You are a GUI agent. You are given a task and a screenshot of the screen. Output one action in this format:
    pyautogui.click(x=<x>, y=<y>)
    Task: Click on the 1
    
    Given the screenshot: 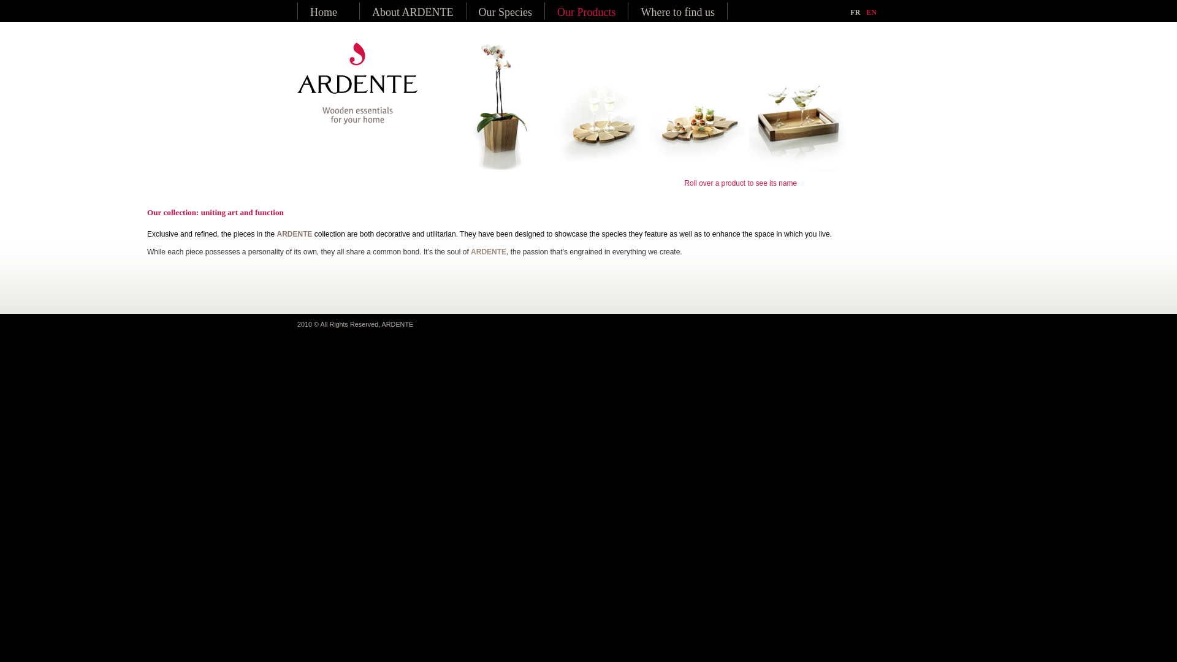 What is the action you would take?
    pyautogui.click(x=826, y=182)
    